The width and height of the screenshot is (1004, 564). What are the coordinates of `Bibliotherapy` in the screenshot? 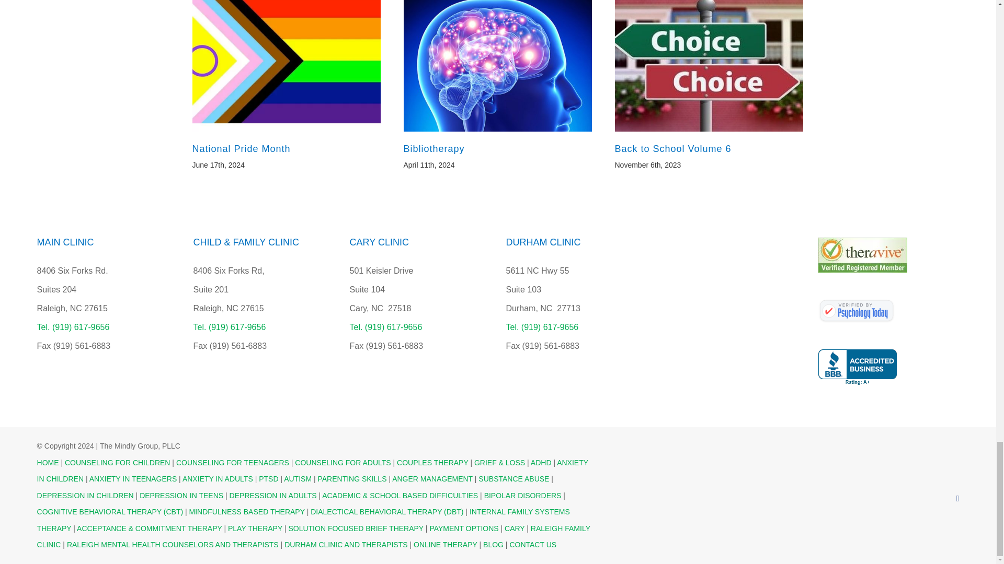 It's located at (434, 148).